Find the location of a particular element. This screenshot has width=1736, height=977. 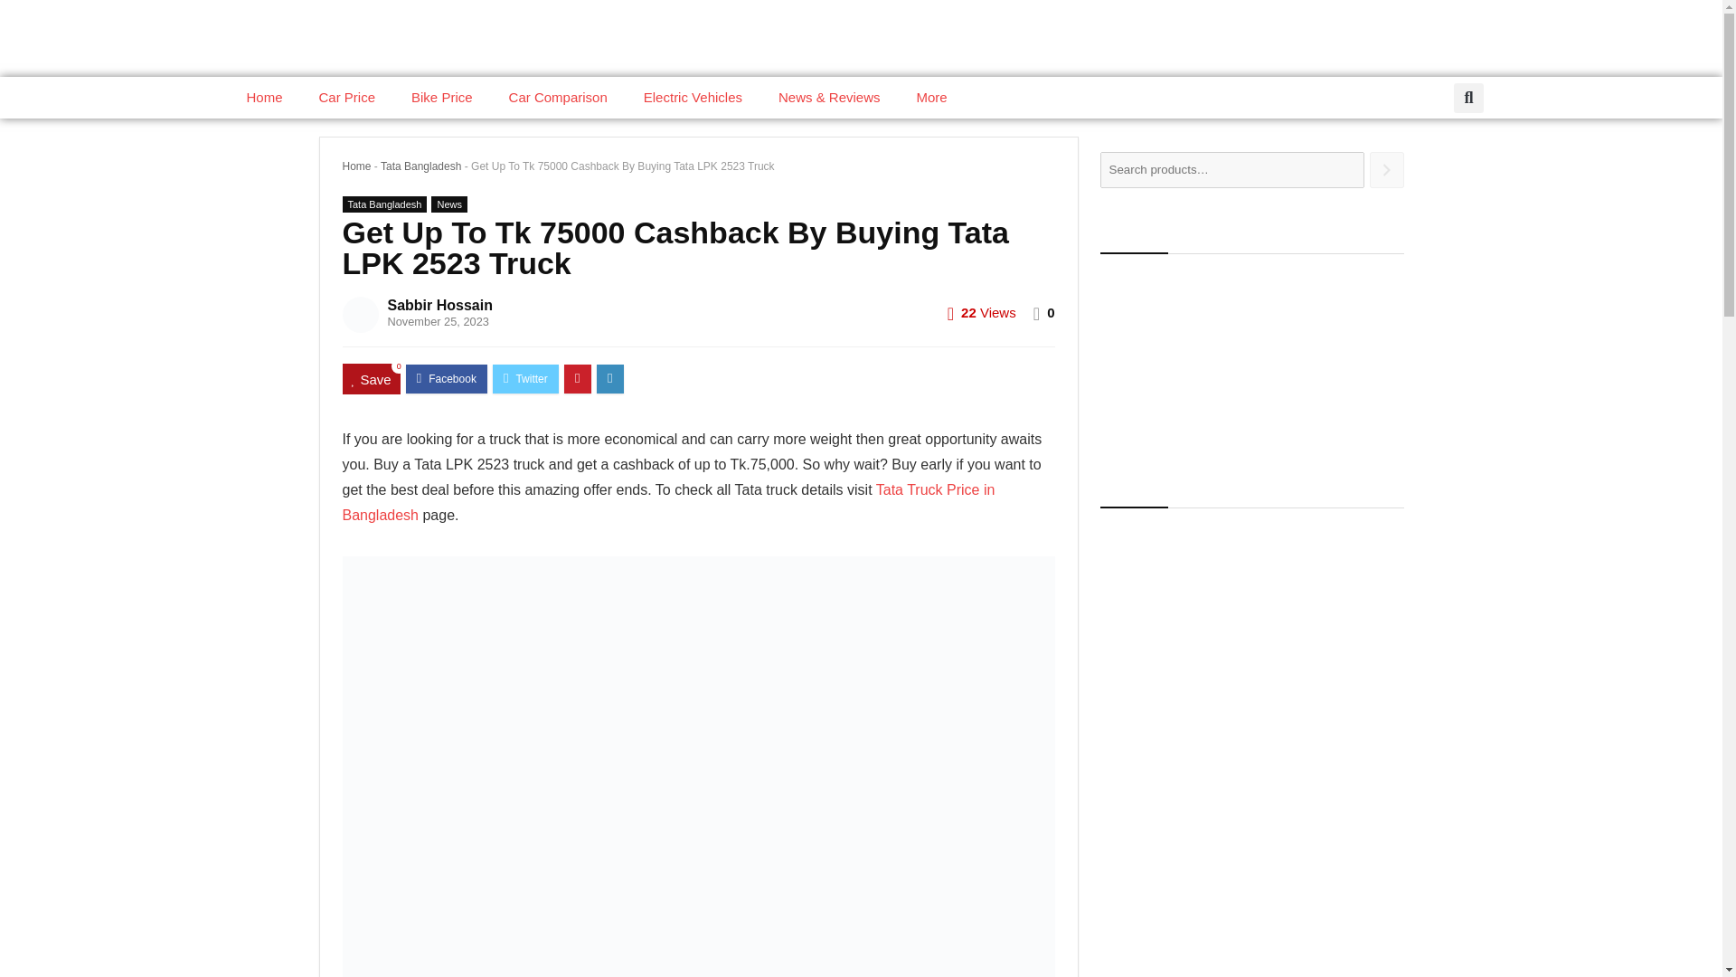

View all posts in News is located at coordinates (448, 204).